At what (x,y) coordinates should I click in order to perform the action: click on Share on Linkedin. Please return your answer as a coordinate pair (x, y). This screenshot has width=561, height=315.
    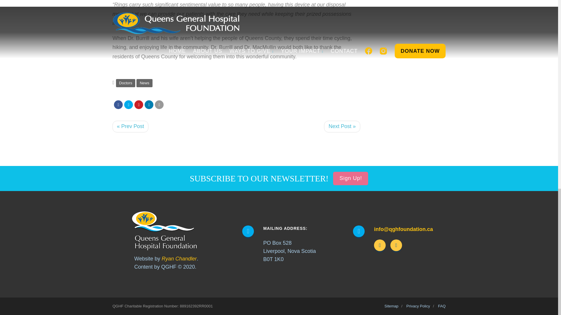
    Looking at the image, I should click on (149, 104).